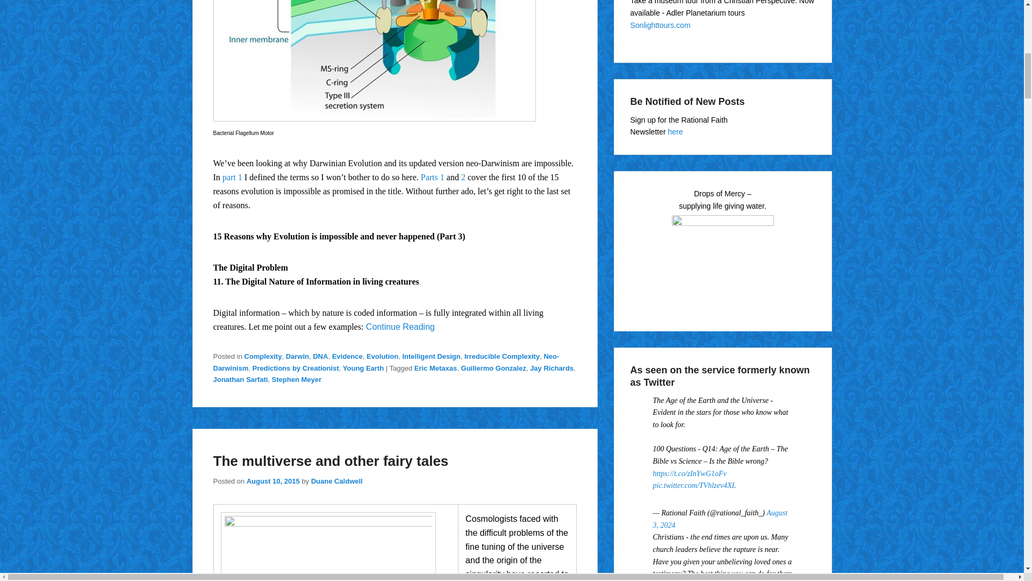 This screenshot has width=1032, height=581. I want to click on Intelligent Design, so click(431, 356).